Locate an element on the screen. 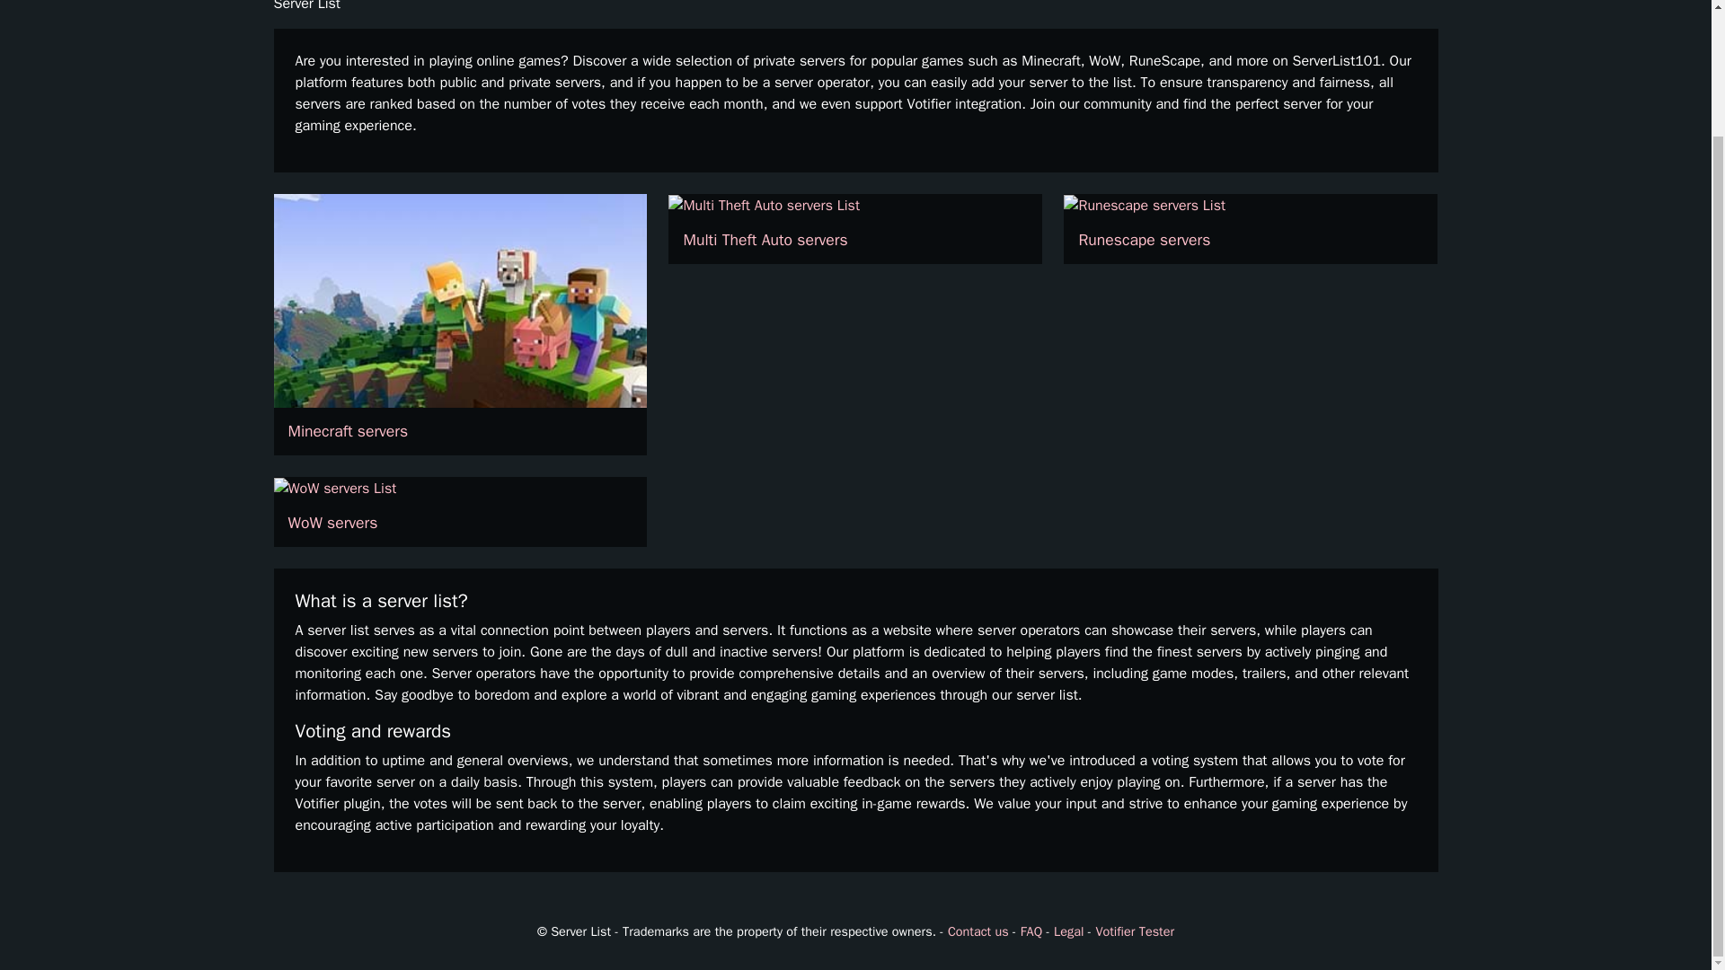  Minecraft servers is located at coordinates (460, 324).